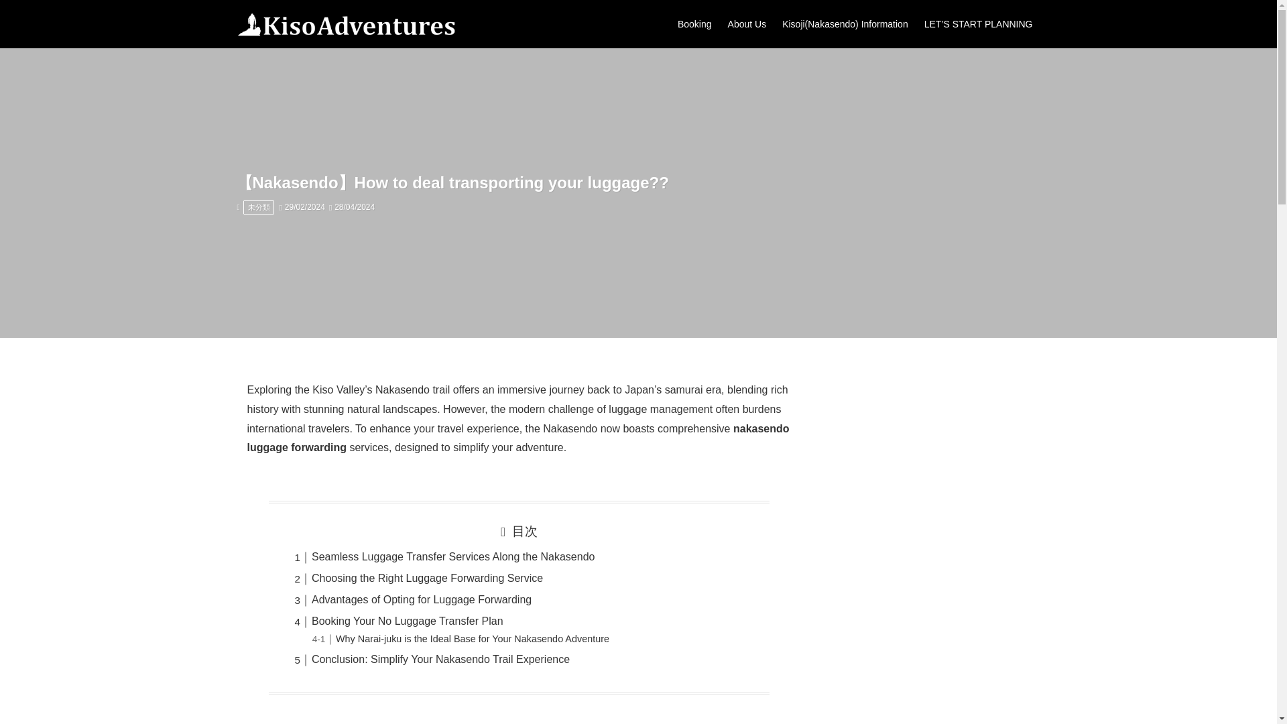 This screenshot has width=1287, height=724. What do you see at coordinates (440, 660) in the screenshot?
I see `Conclusion: Simplify Your Nakasendo Trail Experience` at bounding box center [440, 660].